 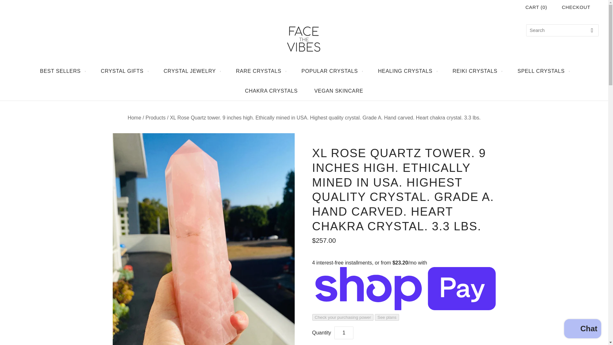 I want to click on CRYSTAL GIFTS, so click(x=124, y=71).